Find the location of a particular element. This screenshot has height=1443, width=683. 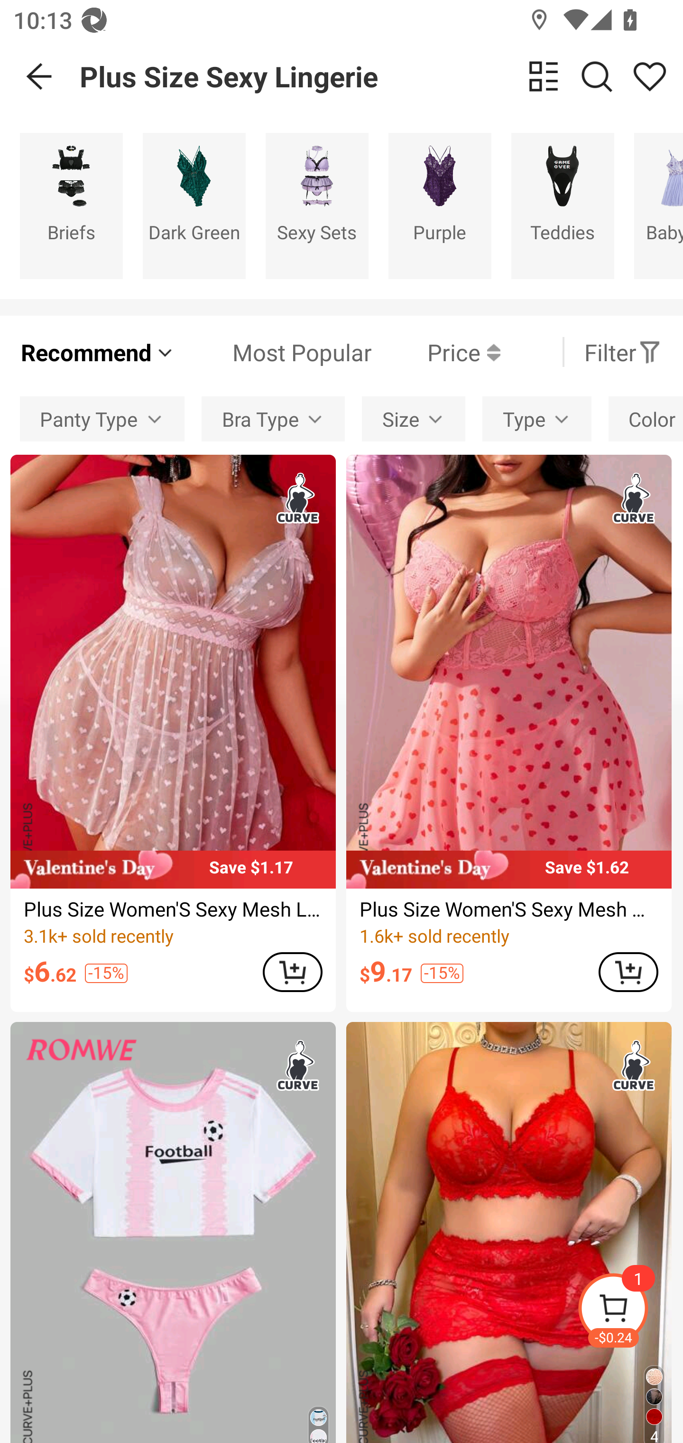

Briefs is located at coordinates (71, 205).